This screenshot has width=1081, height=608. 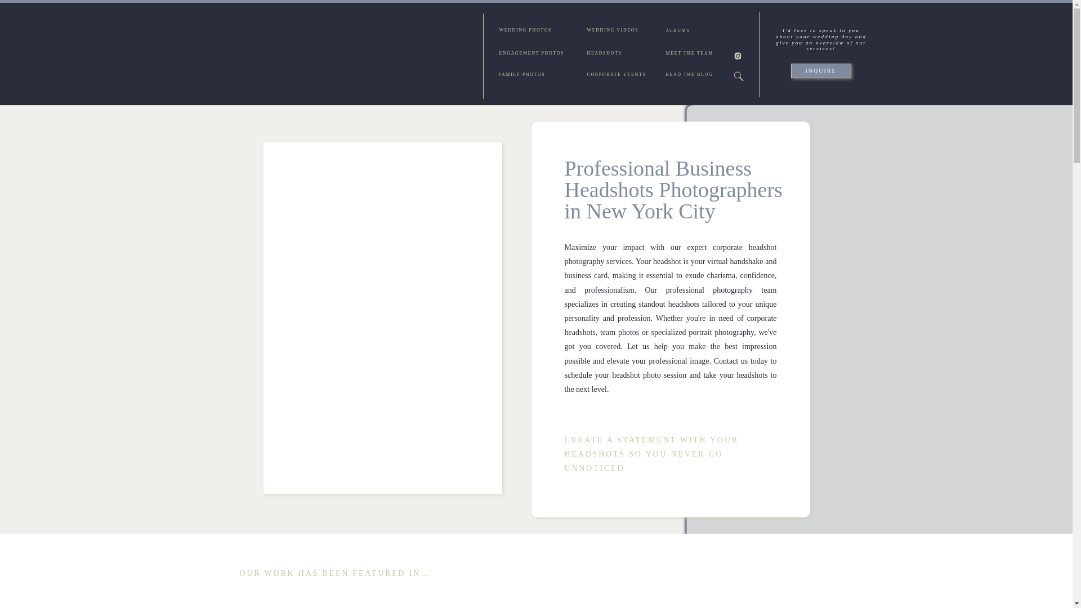 What do you see at coordinates (529, 32) in the screenshot?
I see `WEDDING PHOTOS` at bounding box center [529, 32].